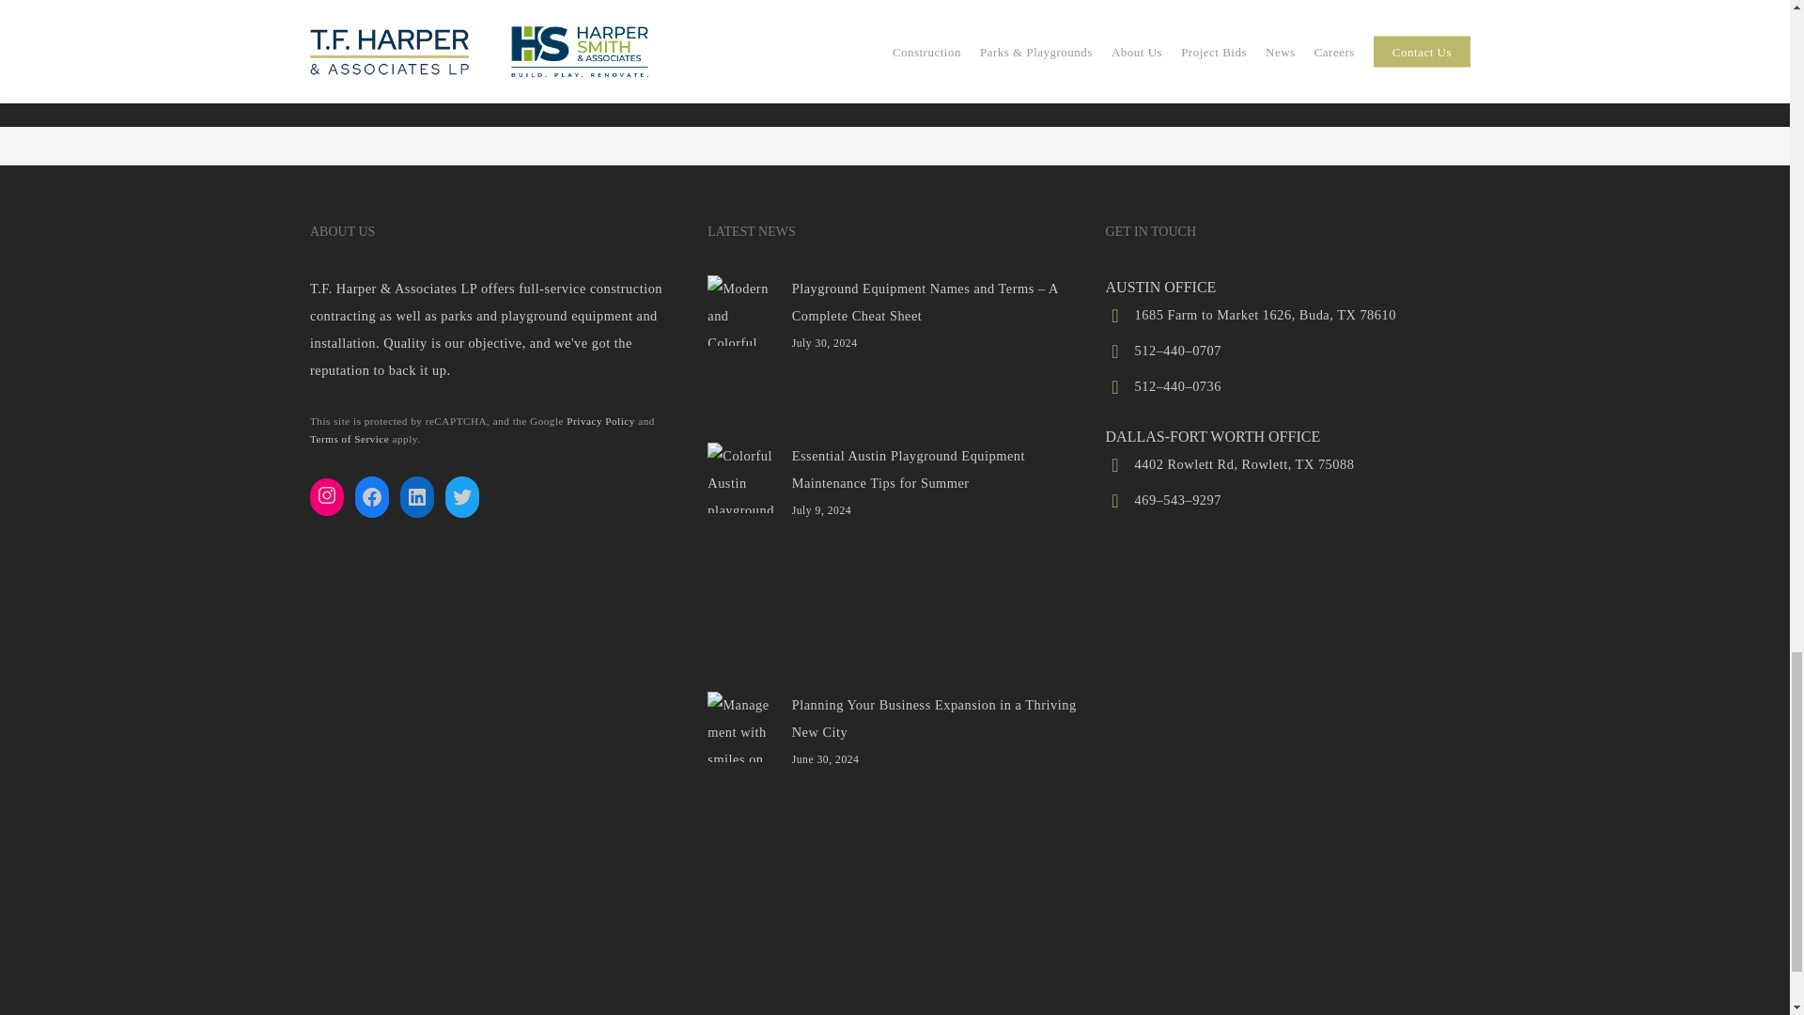 This screenshot has height=1015, width=1804. What do you see at coordinates (599, 420) in the screenshot?
I see `Privacy Policy` at bounding box center [599, 420].